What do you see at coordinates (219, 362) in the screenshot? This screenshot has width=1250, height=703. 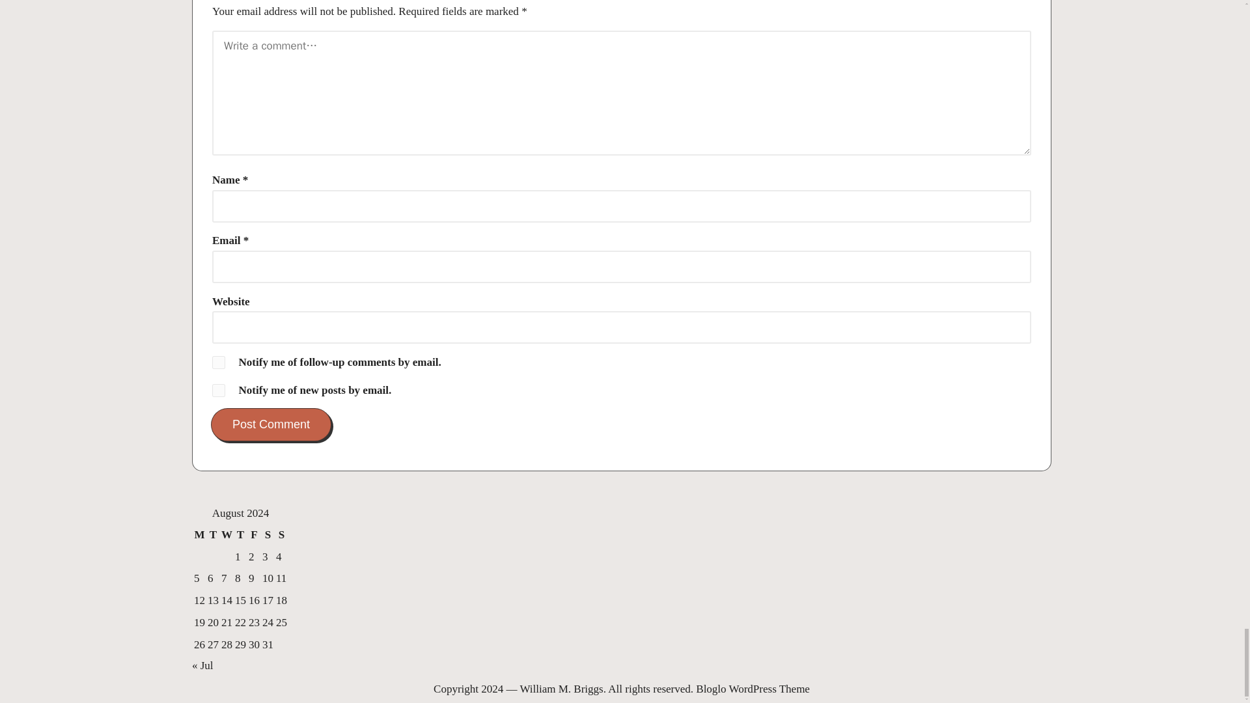 I see `subscribe` at bounding box center [219, 362].